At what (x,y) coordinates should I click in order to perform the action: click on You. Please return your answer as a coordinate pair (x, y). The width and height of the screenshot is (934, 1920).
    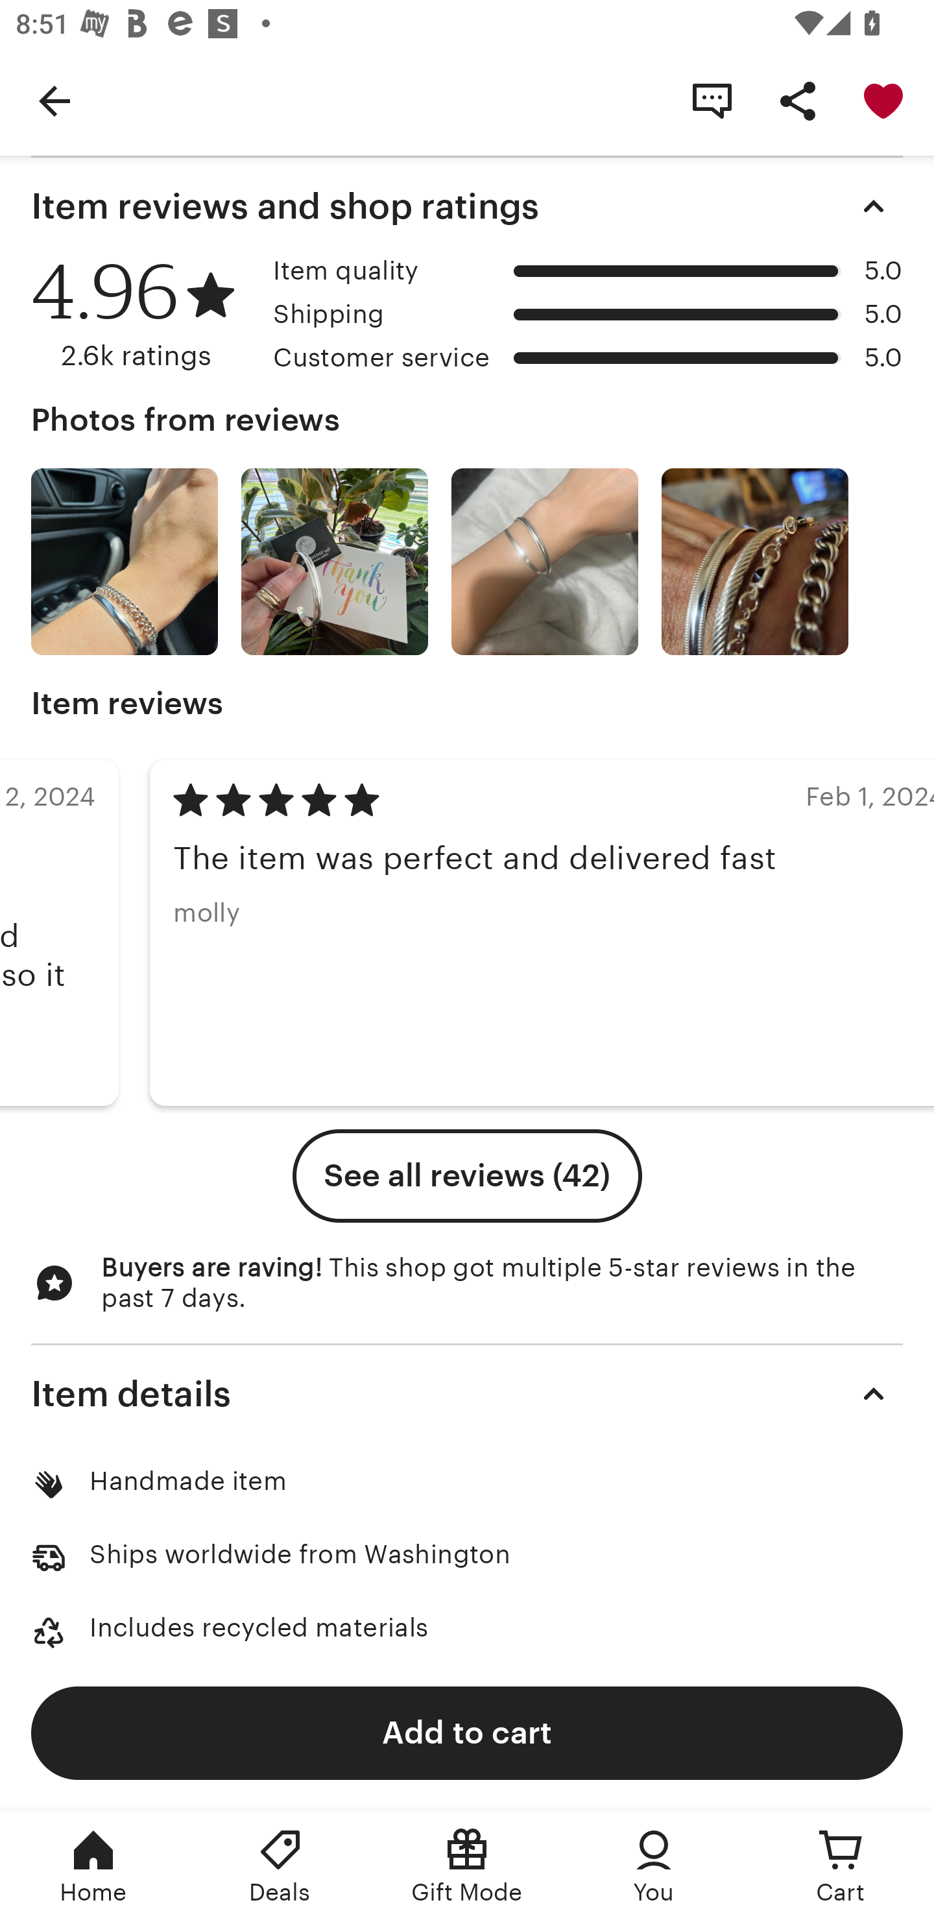
    Looking at the image, I should click on (654, 1866).